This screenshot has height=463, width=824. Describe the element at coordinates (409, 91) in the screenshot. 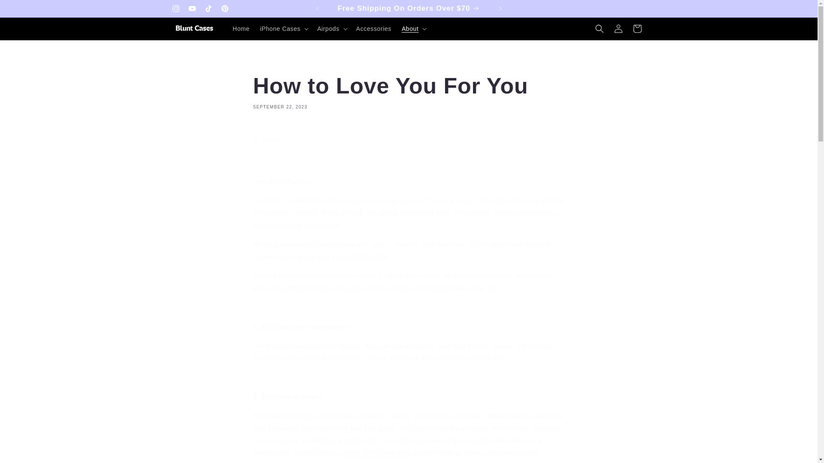

I see `Pinterest` at that location.